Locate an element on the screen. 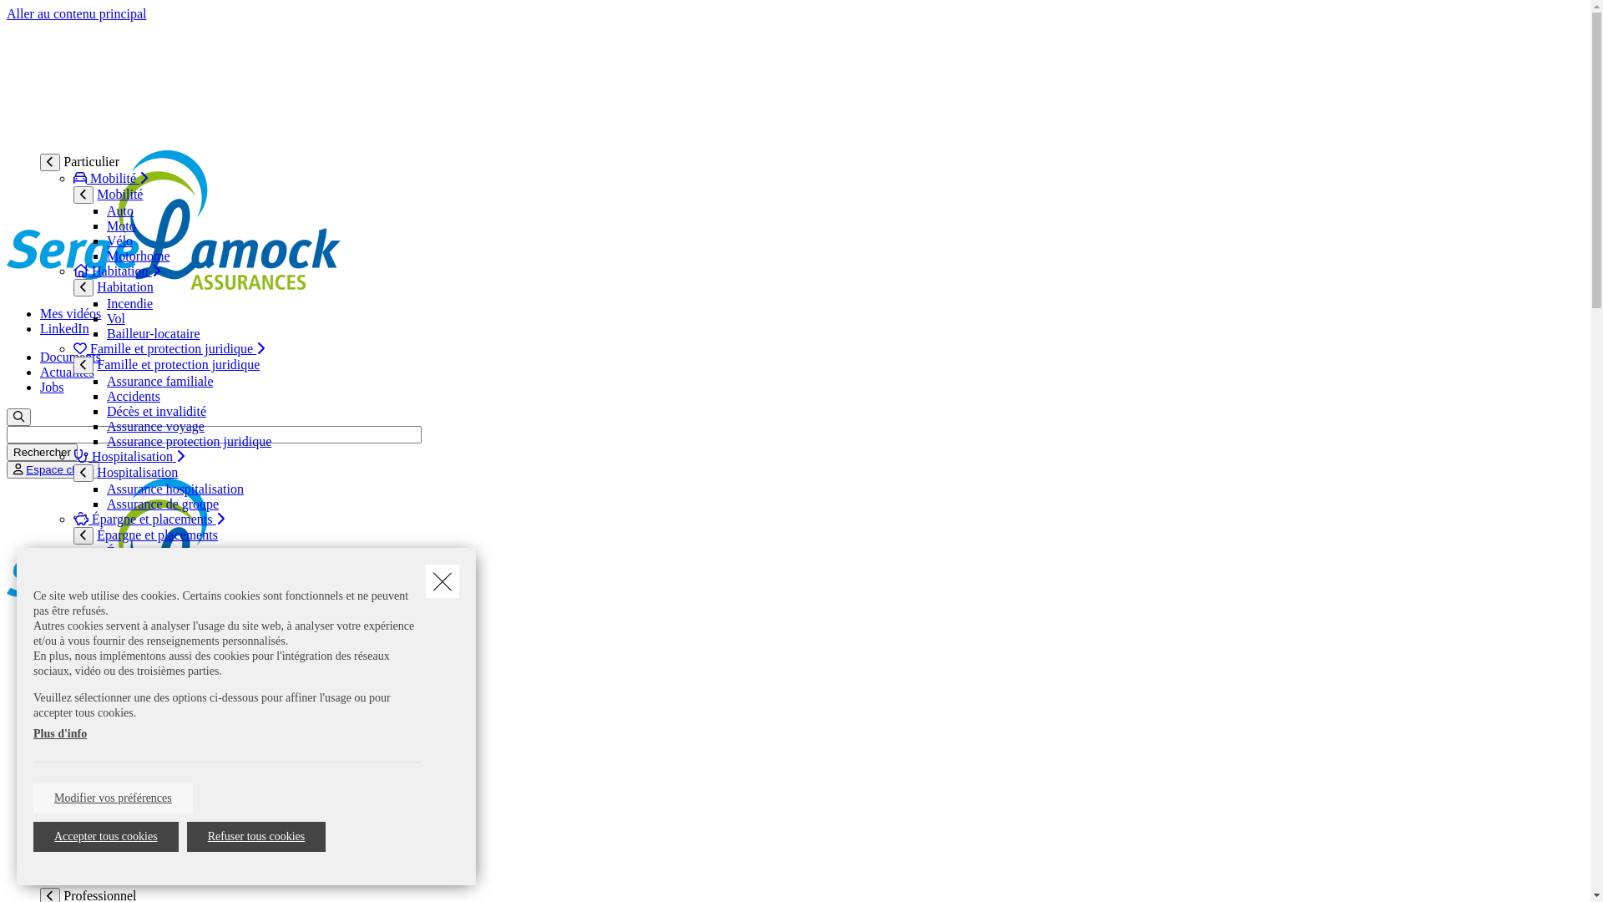 This screenshot has height=902, width=1603. Bailleur-locataire is located at coordinates (154, 334).